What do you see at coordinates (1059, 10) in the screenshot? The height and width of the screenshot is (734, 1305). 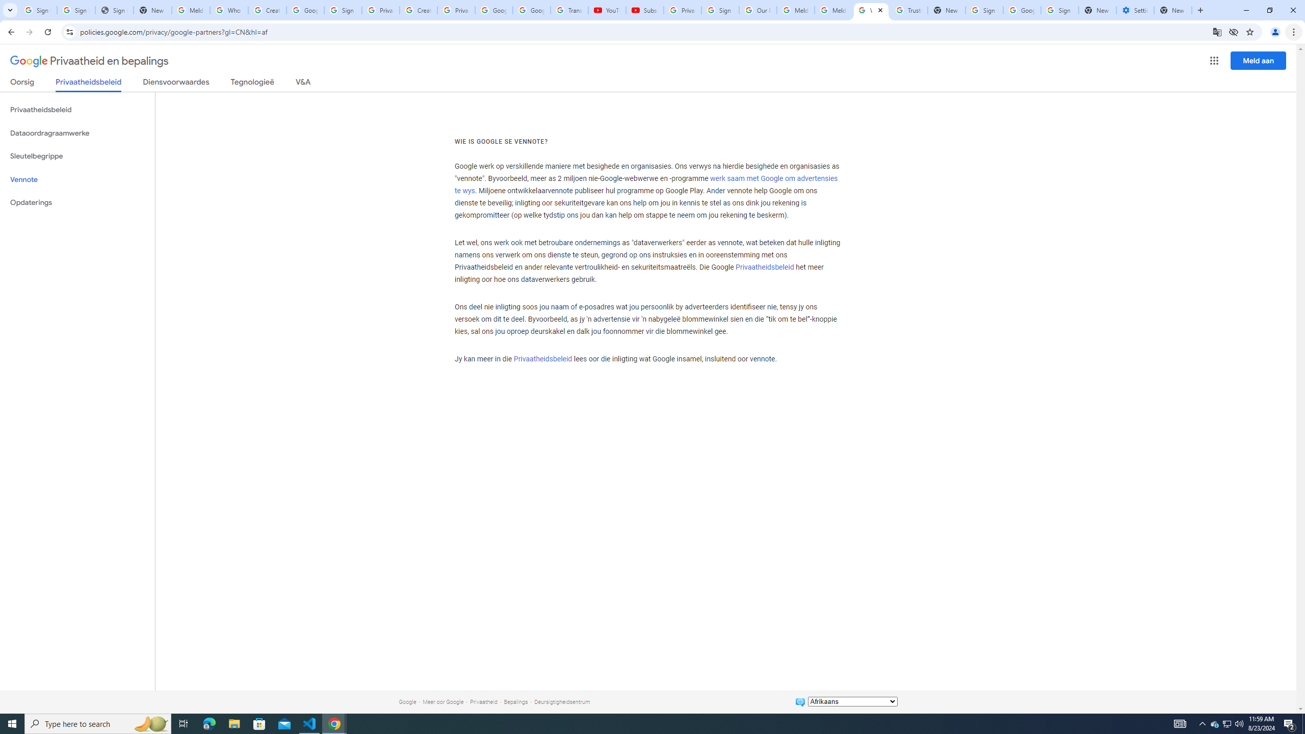 I see `Sign in - Google Accounts` at bounding box center [1059, 10].